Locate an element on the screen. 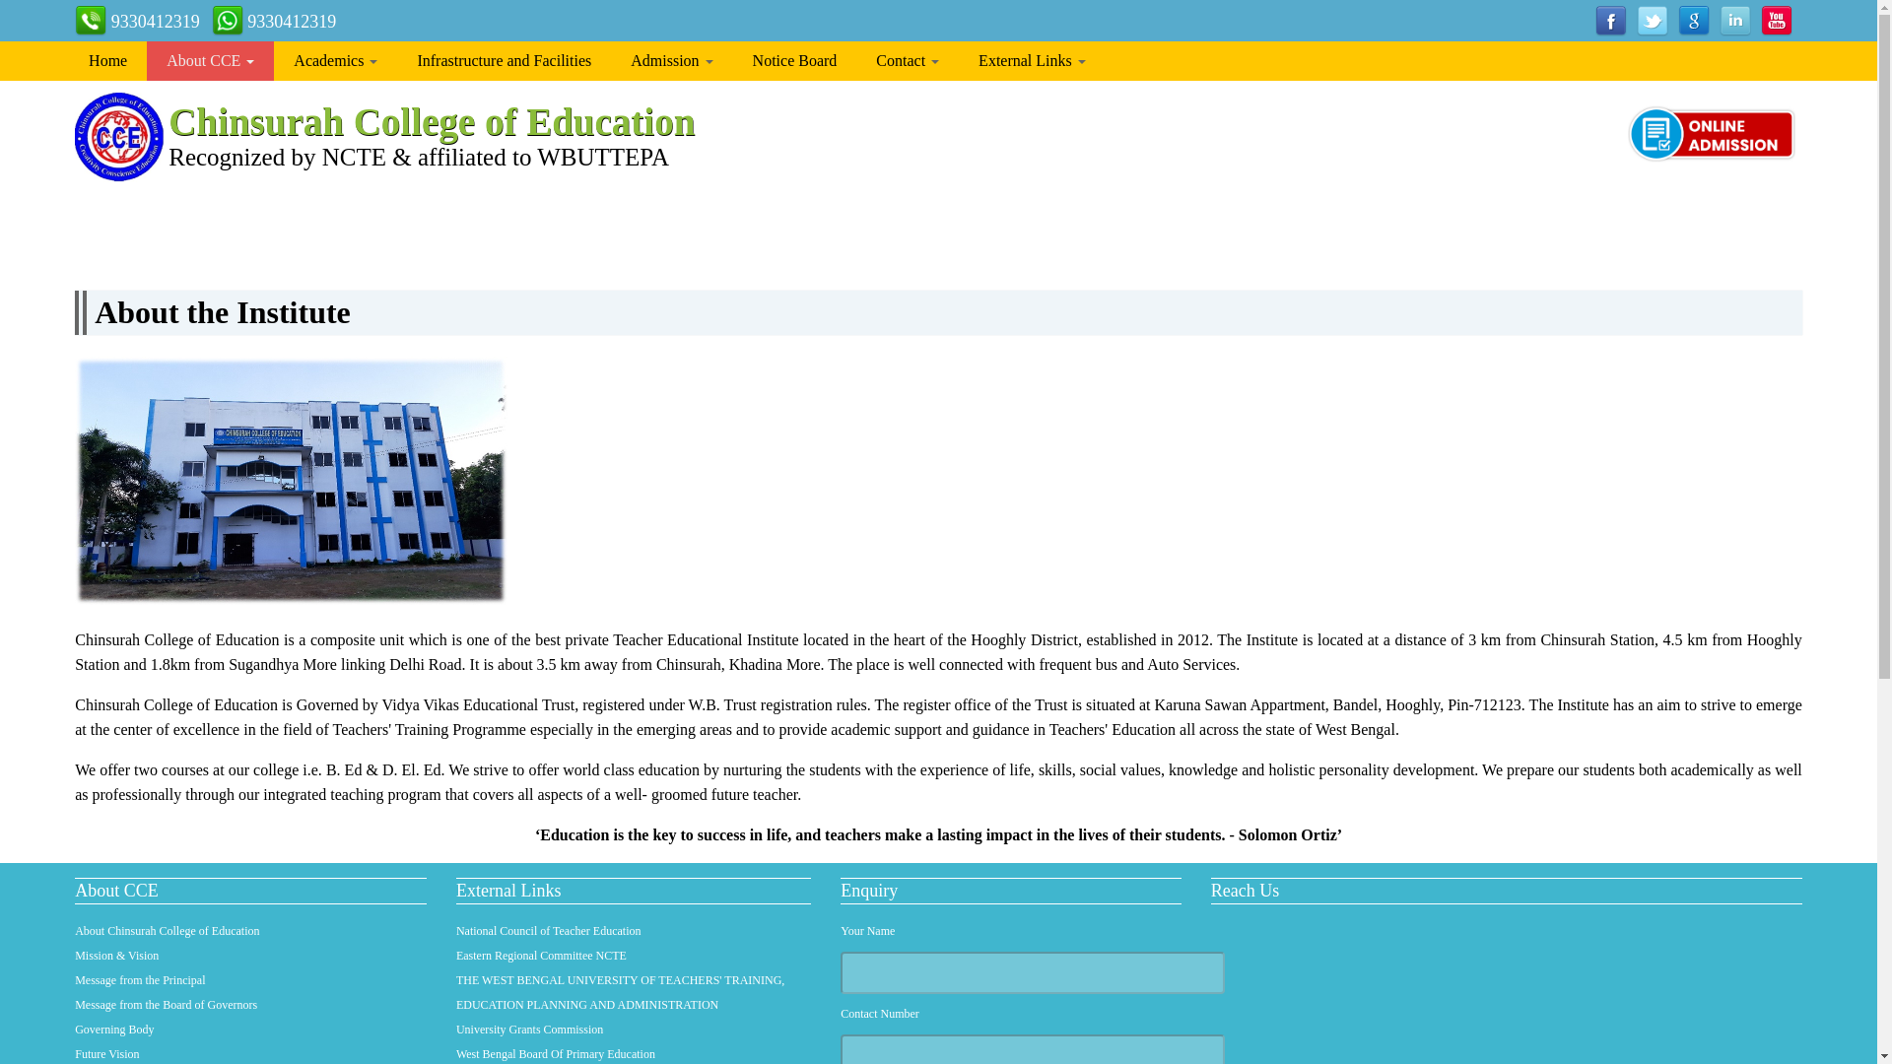 The image size is (1892, 1064). Home is located at coordinates (107, 61).